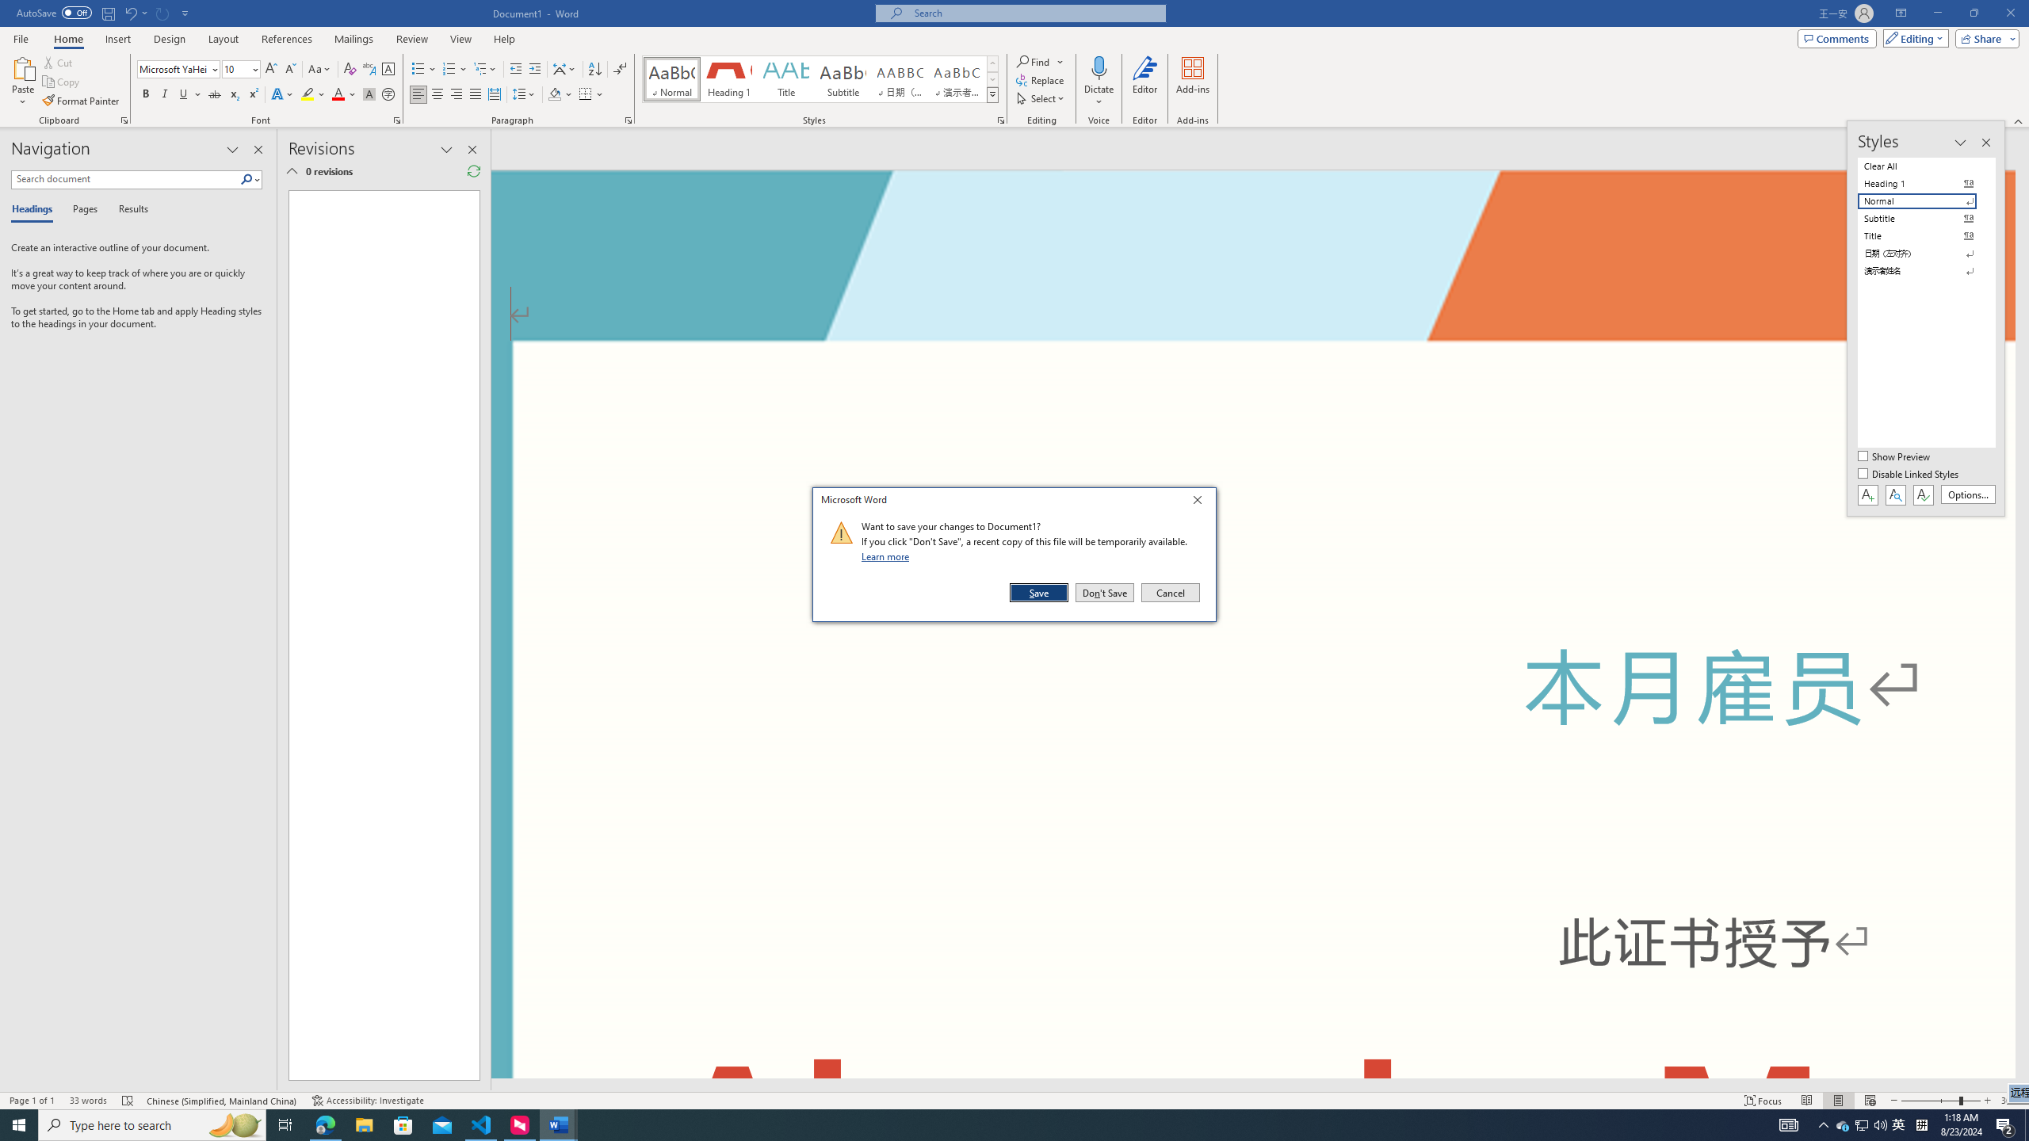 This screenshot has width=2029, height=1141. I want to click on Borders, so click(585, 95).